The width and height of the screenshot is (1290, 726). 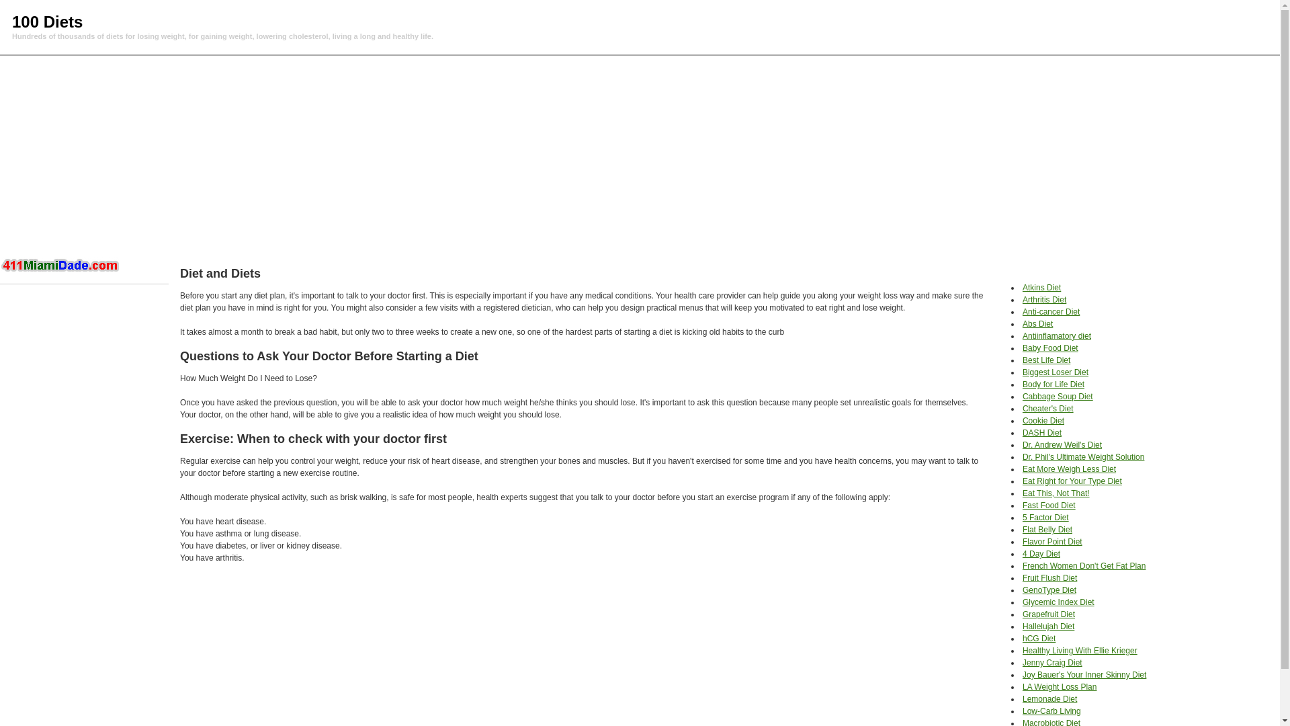 I want to click on Eat More Weigh Less Diet, so click(x=1070, y=469).